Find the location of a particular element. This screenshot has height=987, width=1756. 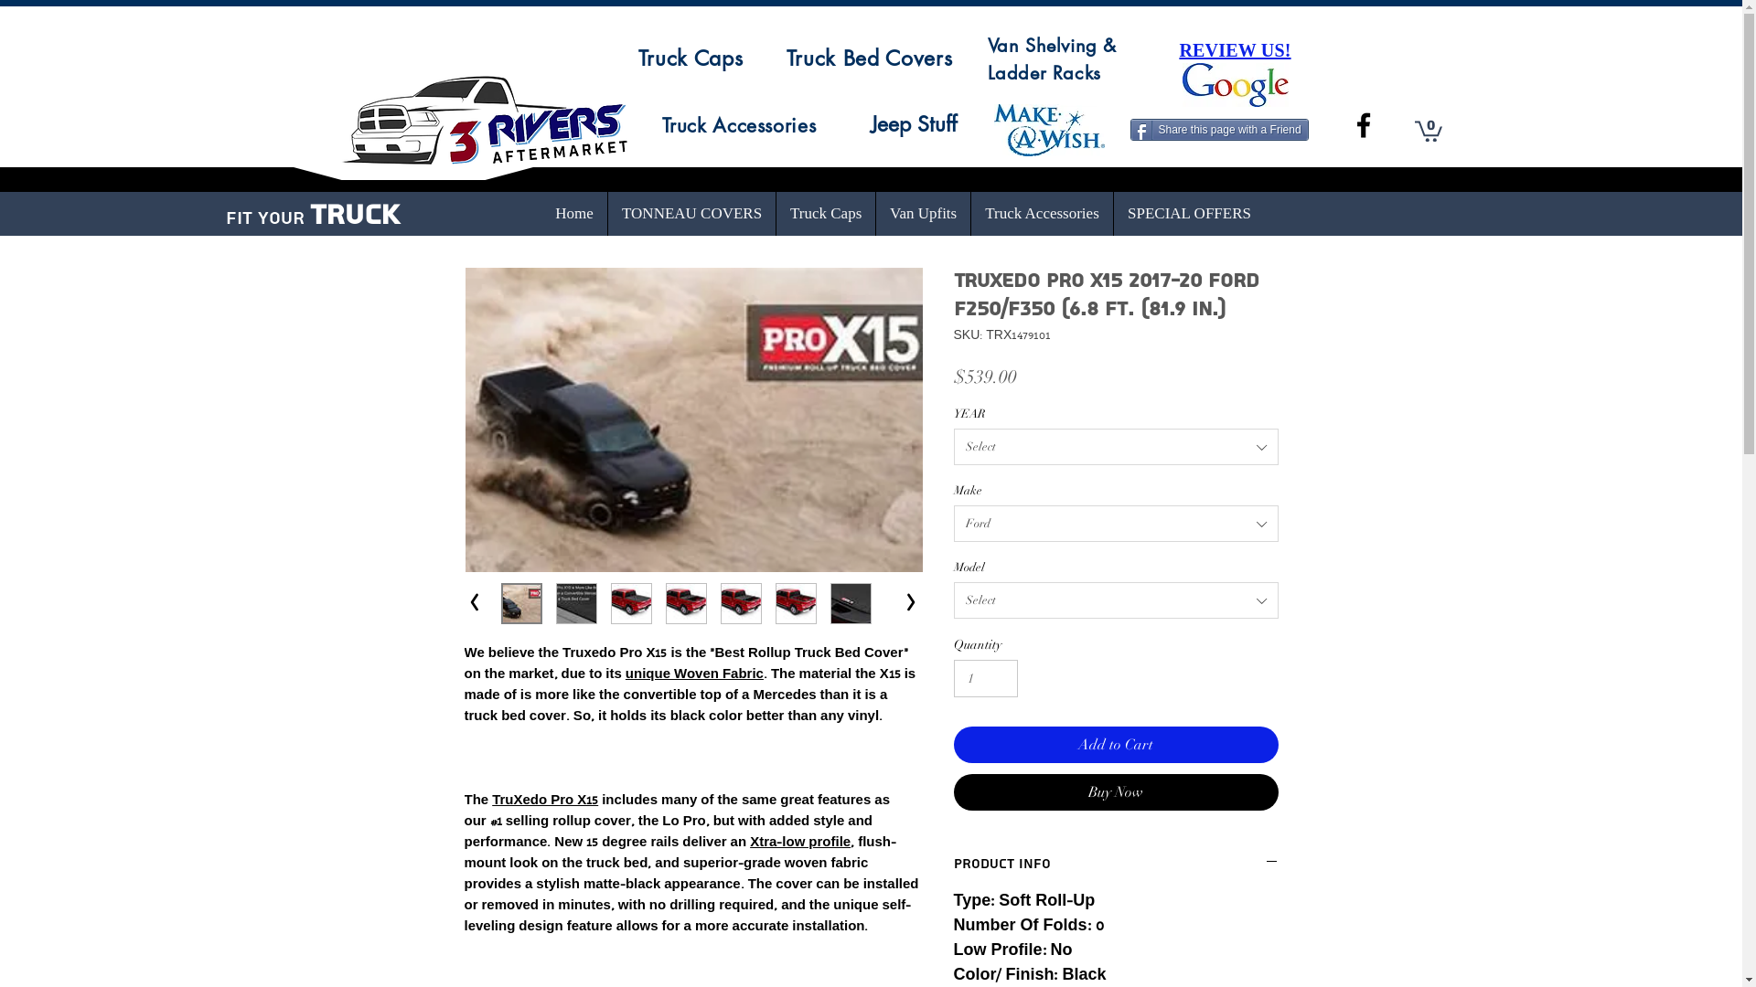

Truck Caps is located at coordinates (691, 57).